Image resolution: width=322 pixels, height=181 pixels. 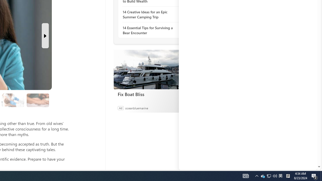 What do you see at coordinates (38, 100) in the screenshot?
I see `12. Invest in a Spider Catcher` at bounding box center [38, 100].